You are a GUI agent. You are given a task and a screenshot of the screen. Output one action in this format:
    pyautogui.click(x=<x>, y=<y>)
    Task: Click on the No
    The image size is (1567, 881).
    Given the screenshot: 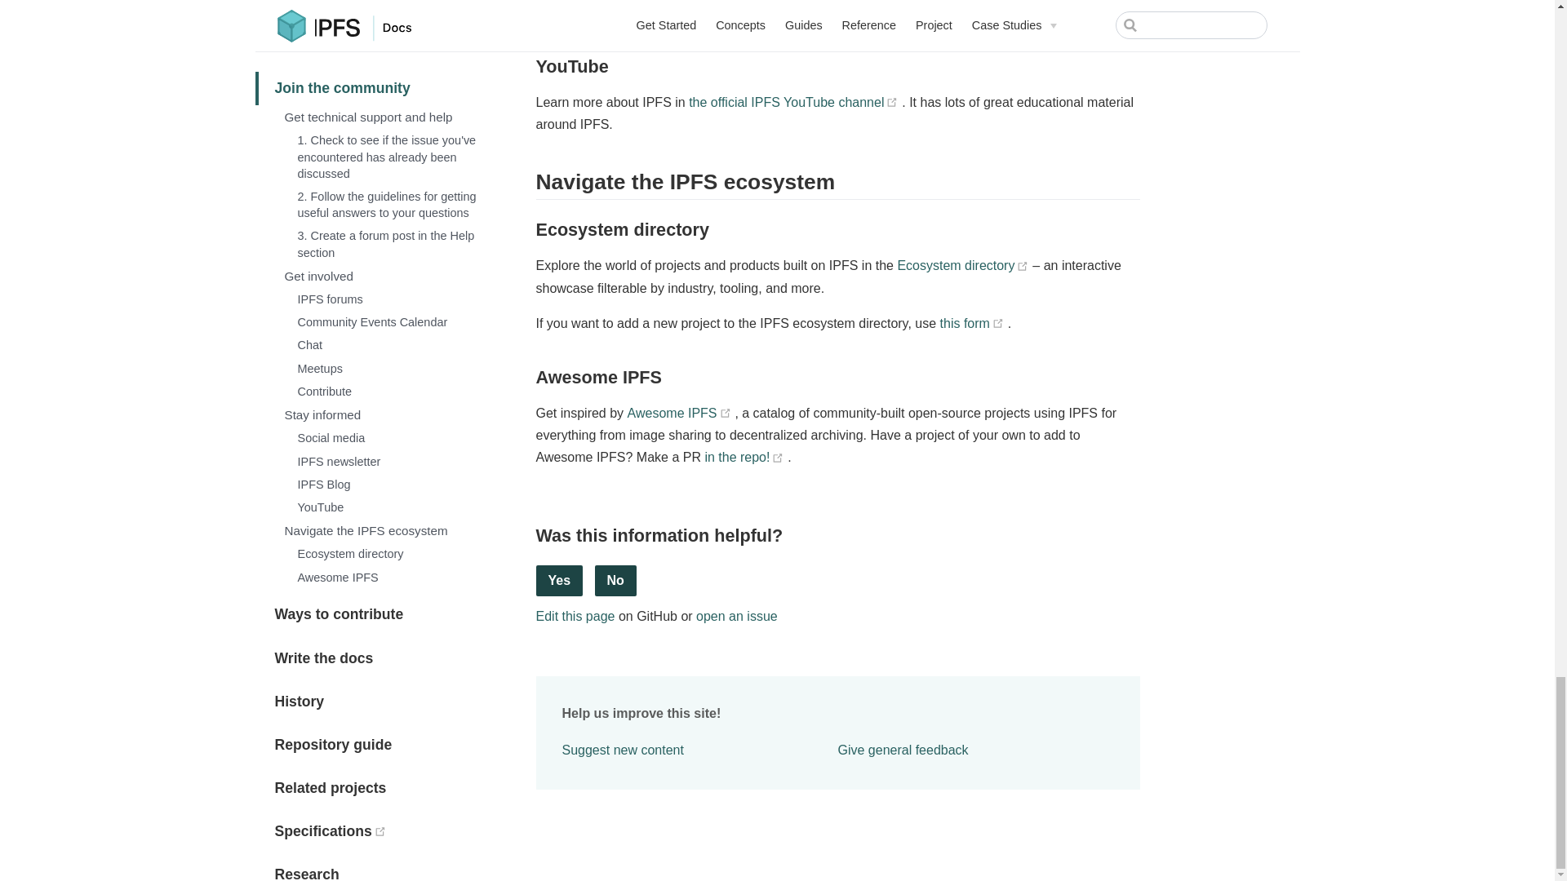 What is the action you would take?
    pyautogui.click(x=615, y=581)
    